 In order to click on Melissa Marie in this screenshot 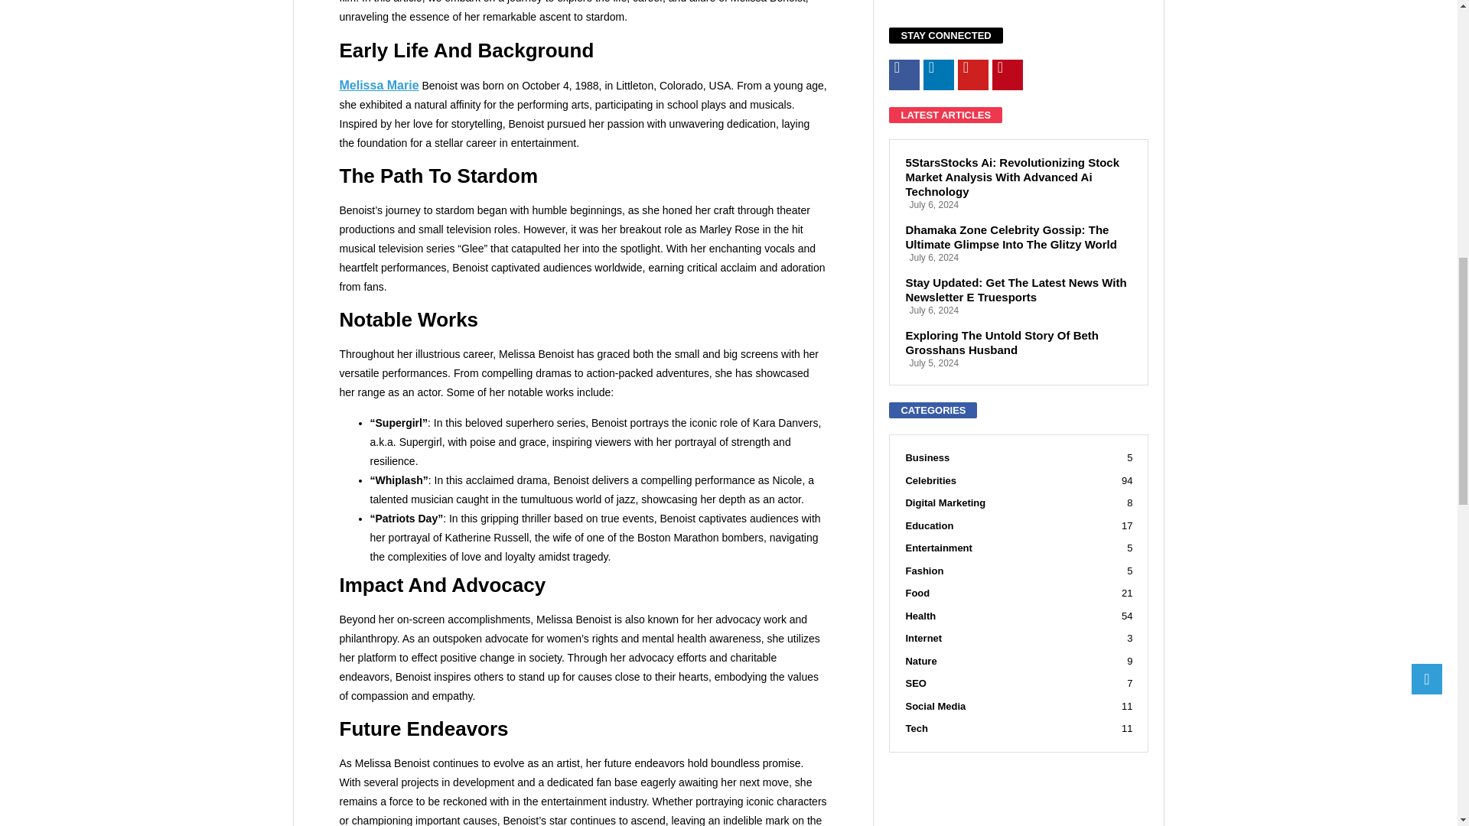, I will do `click(379, 84)`.